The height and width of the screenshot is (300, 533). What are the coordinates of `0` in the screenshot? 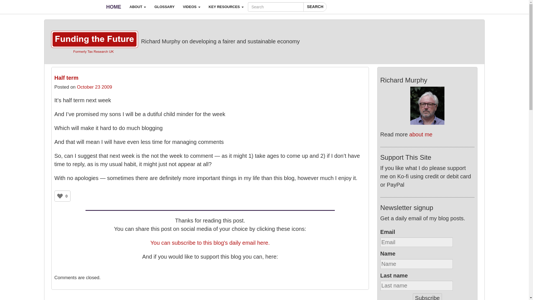 It's located at (210, 270).